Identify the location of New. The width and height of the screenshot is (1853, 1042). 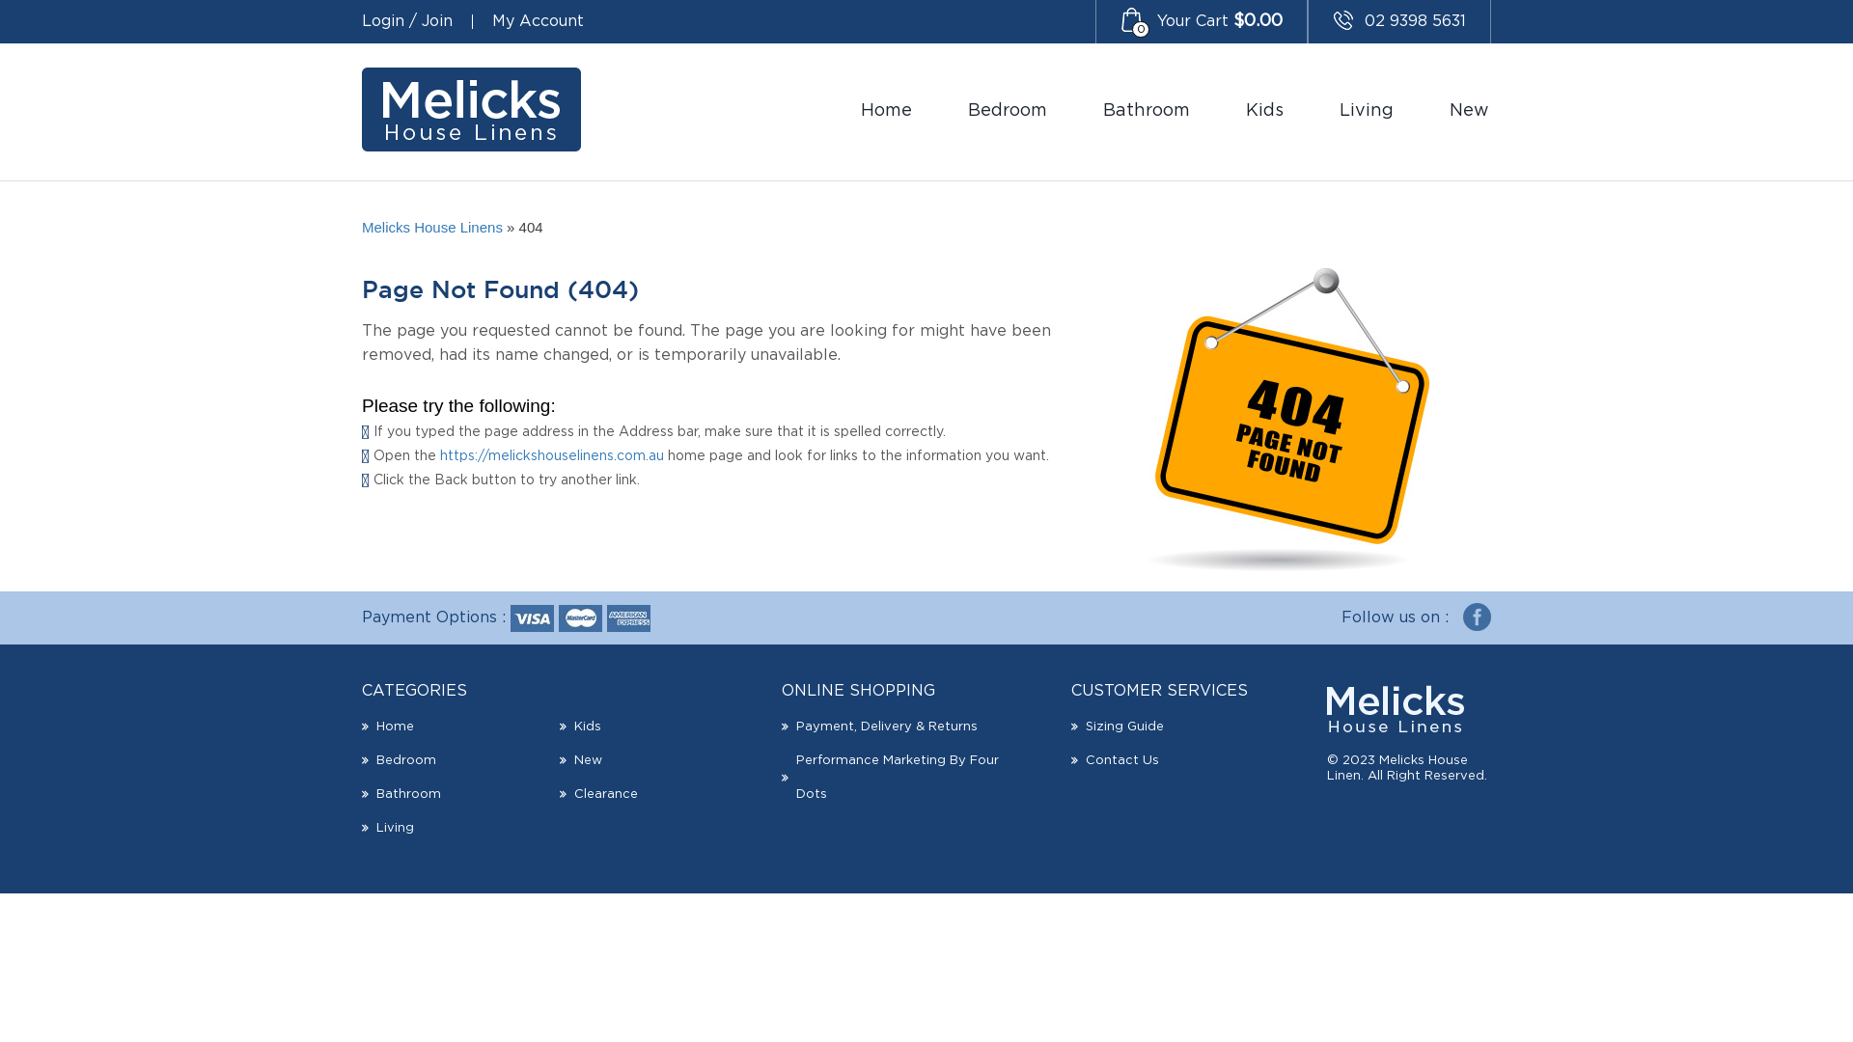
(589, 760).